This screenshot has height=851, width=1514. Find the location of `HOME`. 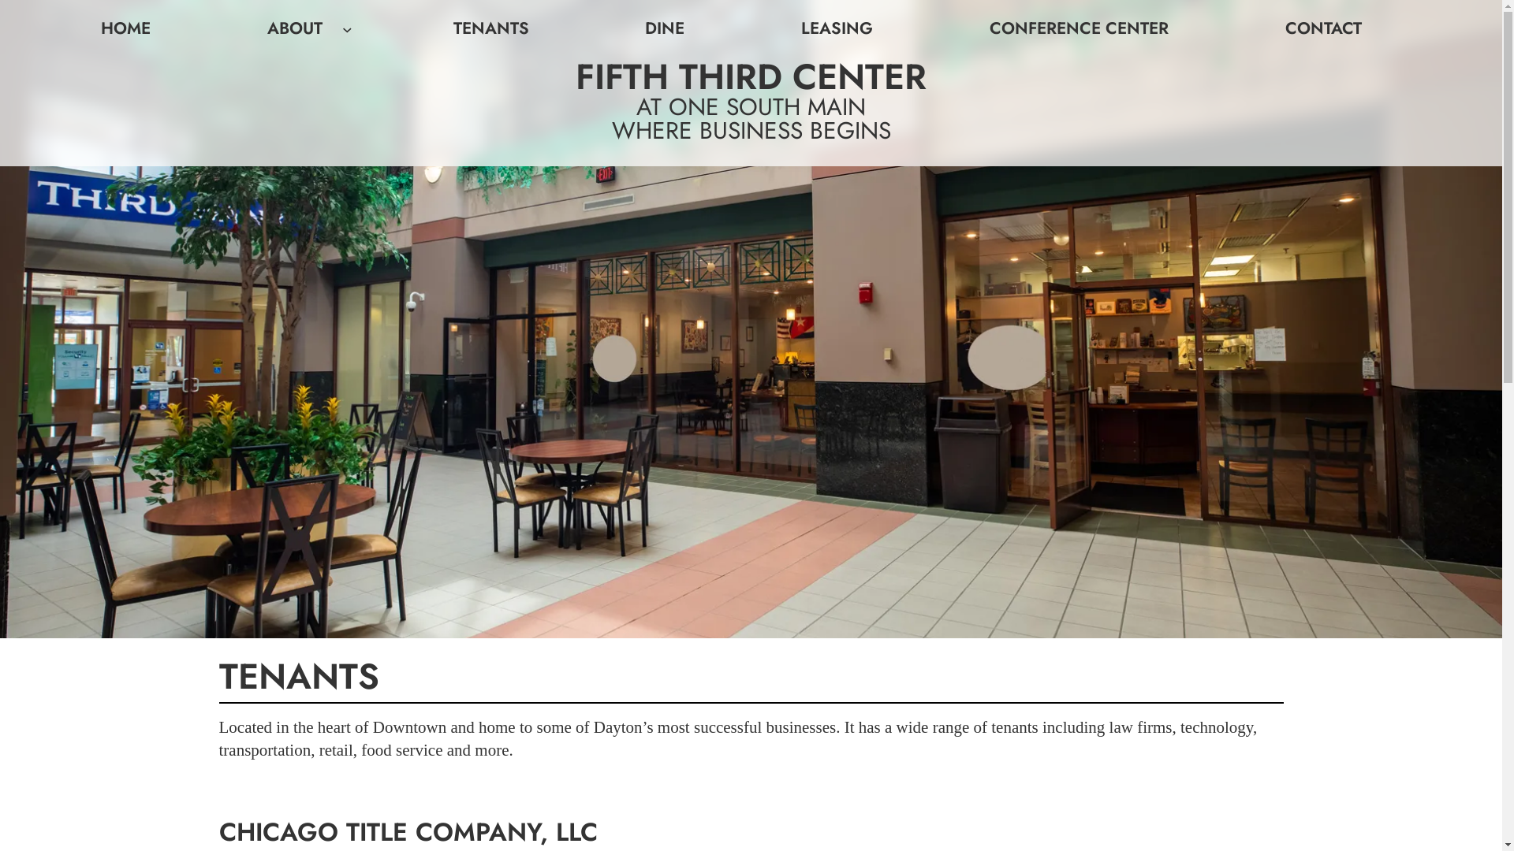

HOME is located at coordinates (126, 28).